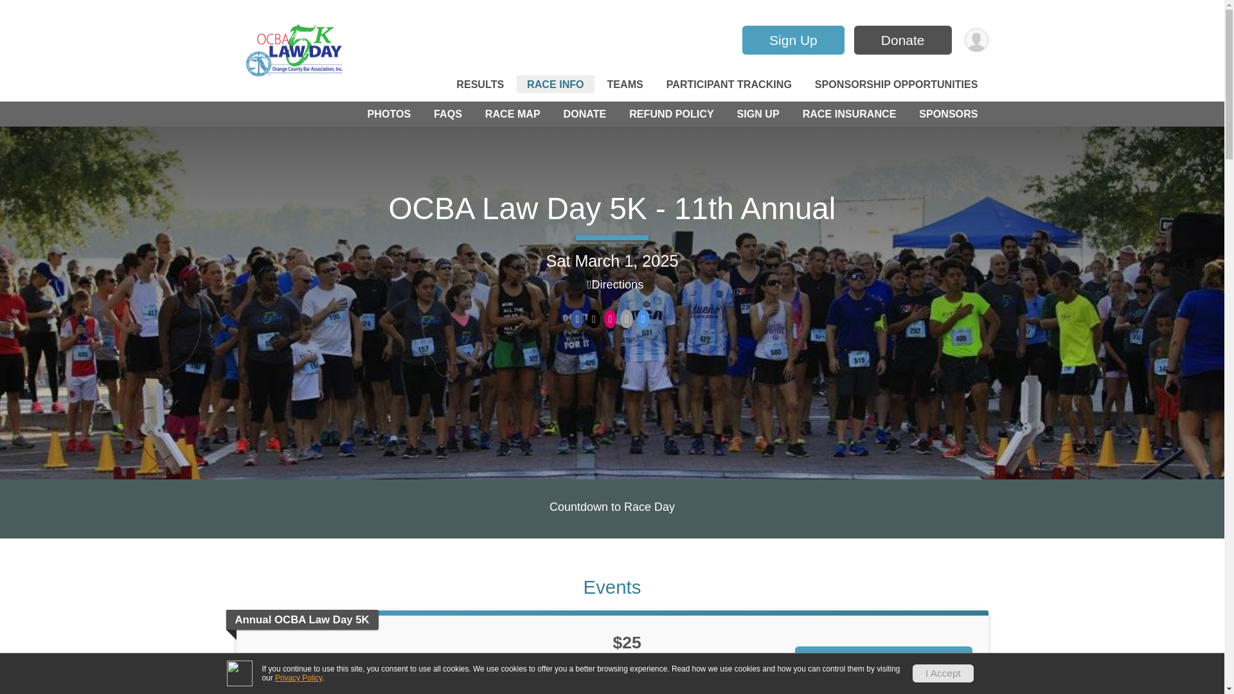 This screenshot has width=1234, height=694. I want to click on SIGN UP, so click(758, 114).